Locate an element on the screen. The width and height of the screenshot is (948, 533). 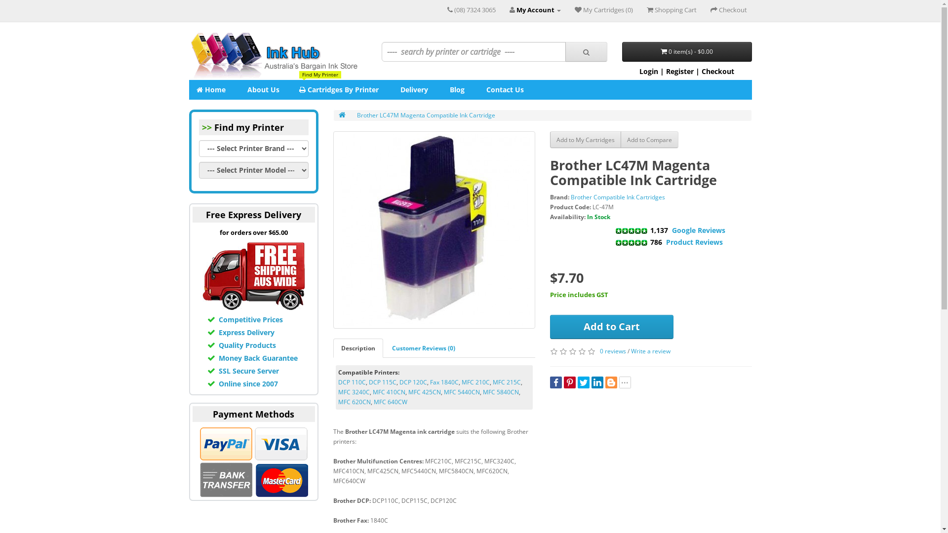
DCP 120C is located at coordinates (413, 382).